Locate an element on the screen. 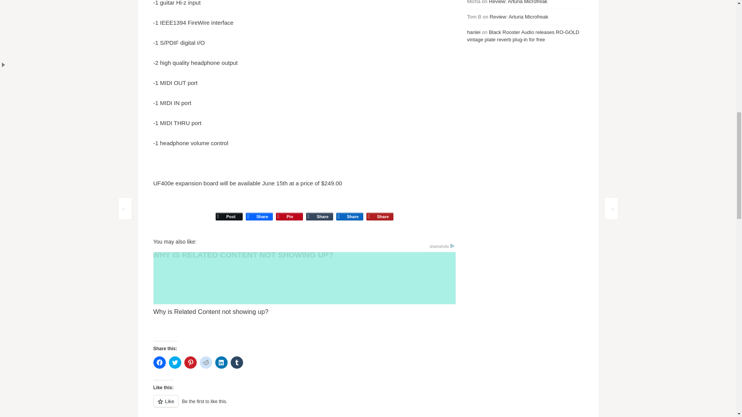 The height and width of the screenshot is (417, 742). Facebook is located at coordinates (259, 209).